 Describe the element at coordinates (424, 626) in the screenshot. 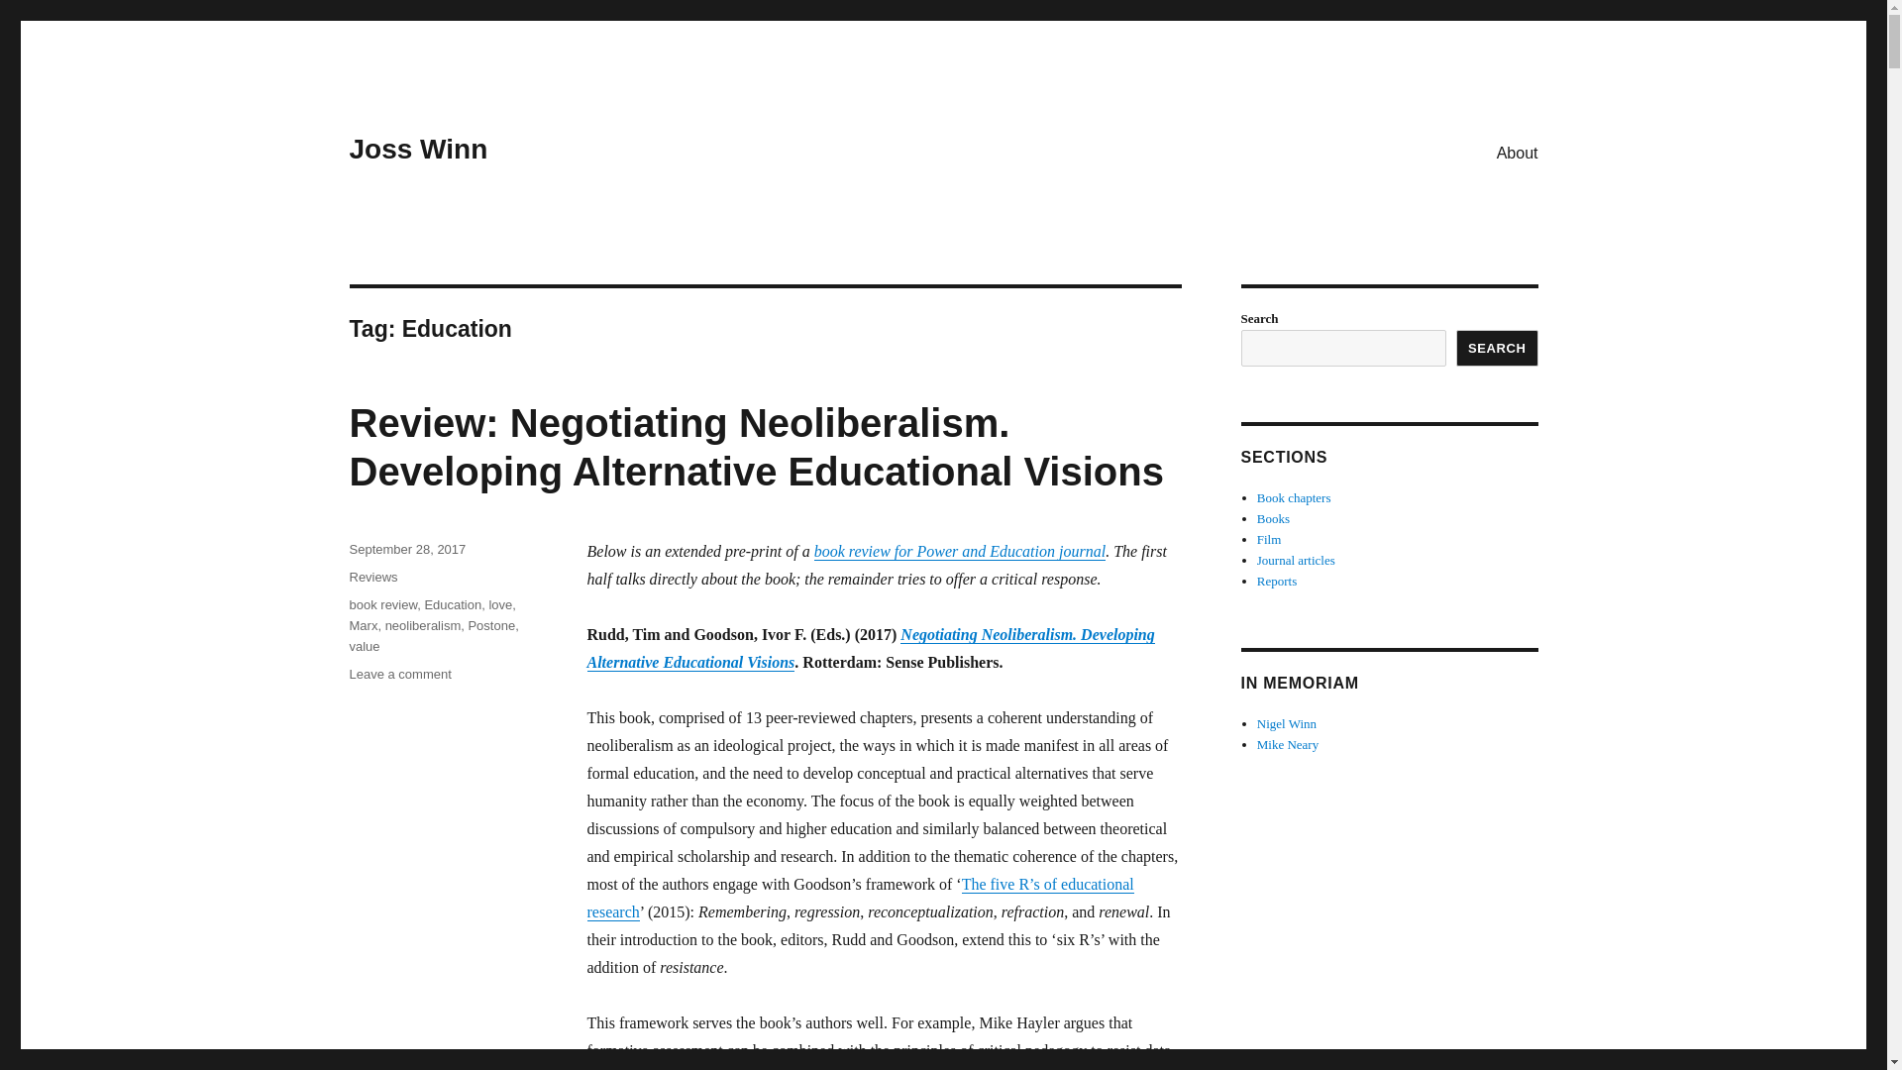

I see `neoliberalism` at that location.